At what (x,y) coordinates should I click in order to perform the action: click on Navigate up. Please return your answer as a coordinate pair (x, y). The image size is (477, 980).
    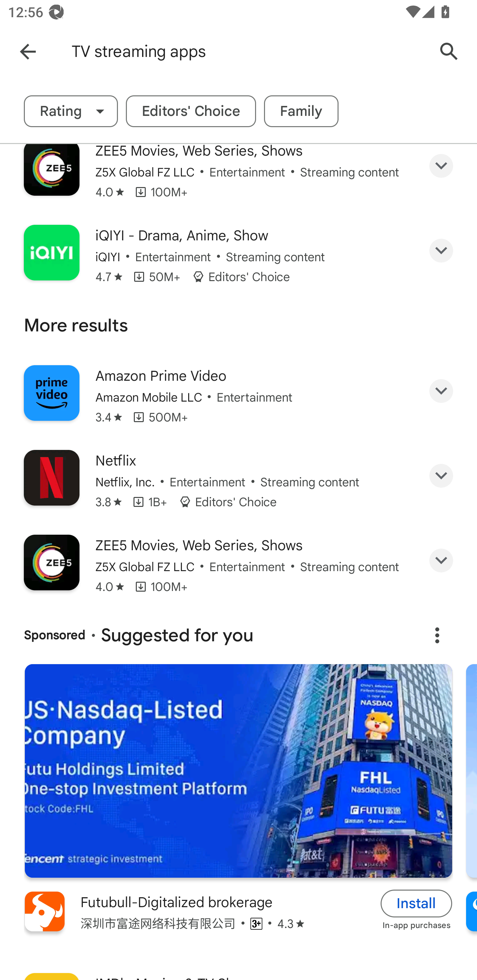
    Looking at the image, I should click on (27, 51).